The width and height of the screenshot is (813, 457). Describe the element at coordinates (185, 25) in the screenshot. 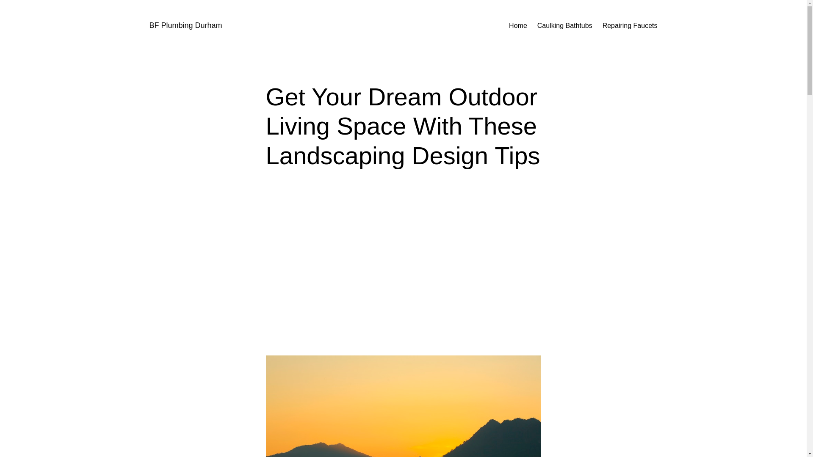

I see `BF Plumbing Durham` at that location.